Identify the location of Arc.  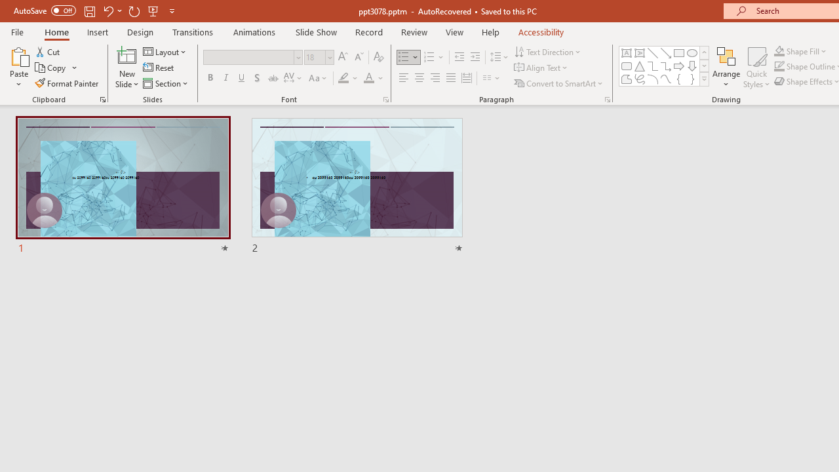
(653, 79).